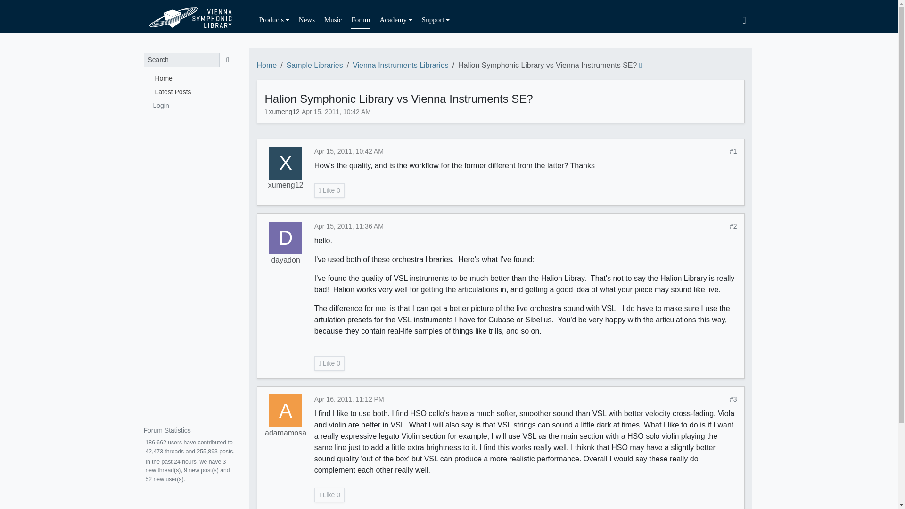 Image resolution: width=905 pixels, height=509 pixels. Describe the element at coordinates (284, 111) in the screenshot. I see `xumeng12` at that location.